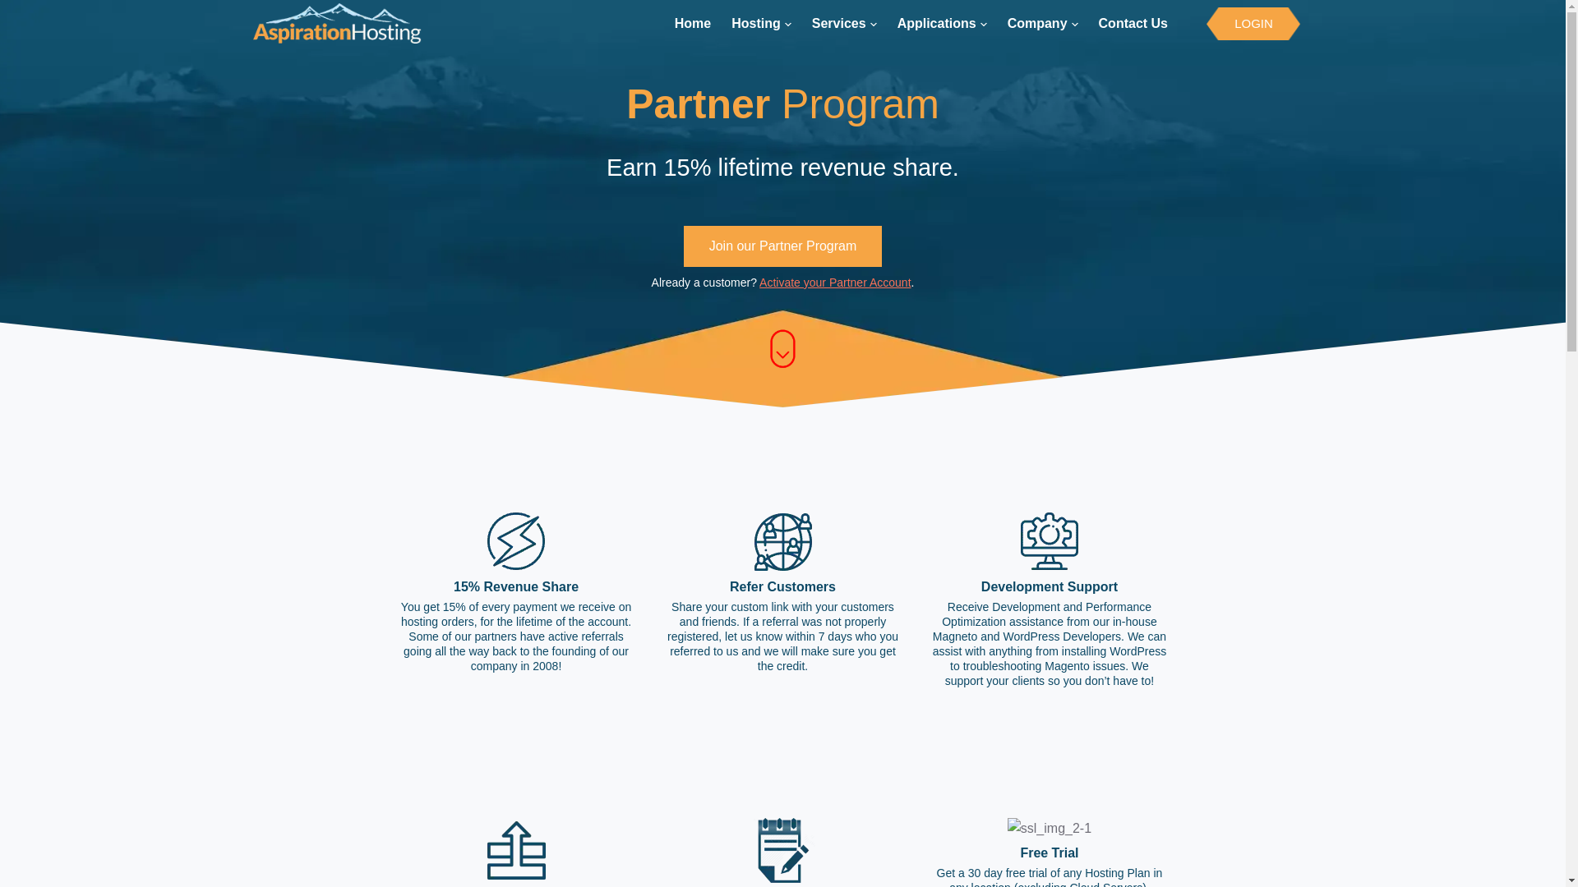  What do you see at coordinates (1042, 24) in the screenshot?
I see `Company` at bounding box center [1042, 24].